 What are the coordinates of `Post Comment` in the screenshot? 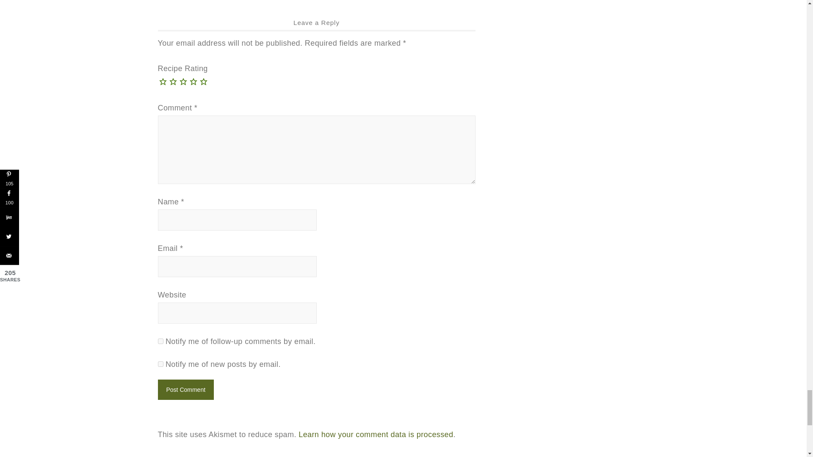 It's located at (185, 390).